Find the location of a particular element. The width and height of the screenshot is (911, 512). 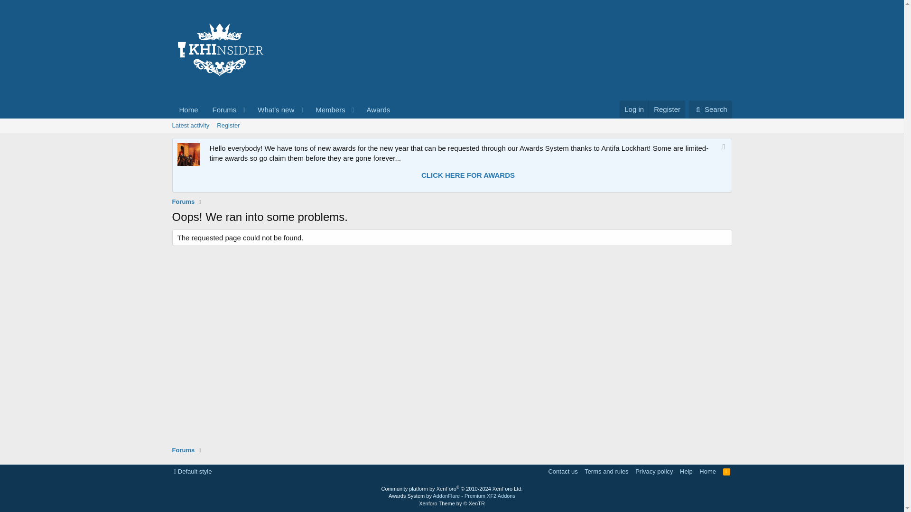

Search is located at coordinates (710, 109).